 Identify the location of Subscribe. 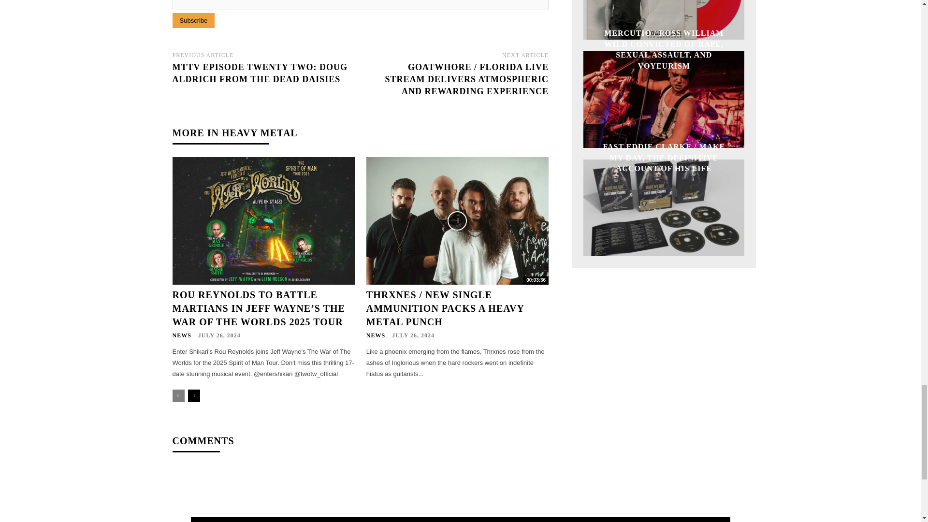
(193, 20).